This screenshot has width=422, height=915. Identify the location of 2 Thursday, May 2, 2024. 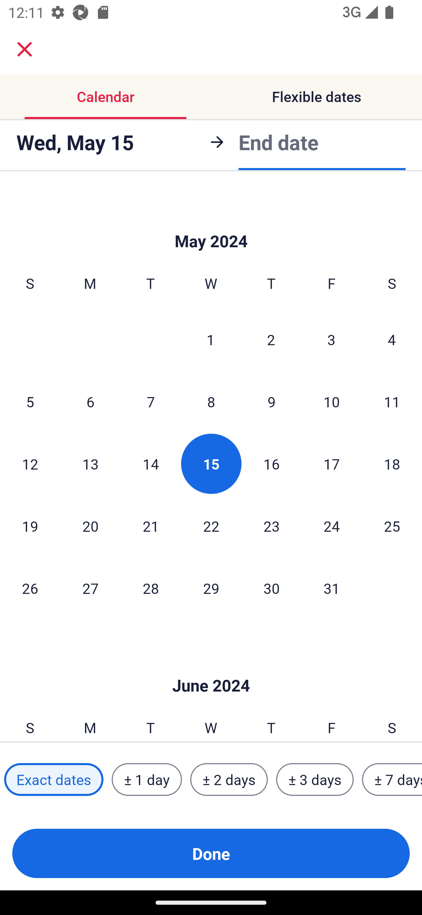
(271, 339).